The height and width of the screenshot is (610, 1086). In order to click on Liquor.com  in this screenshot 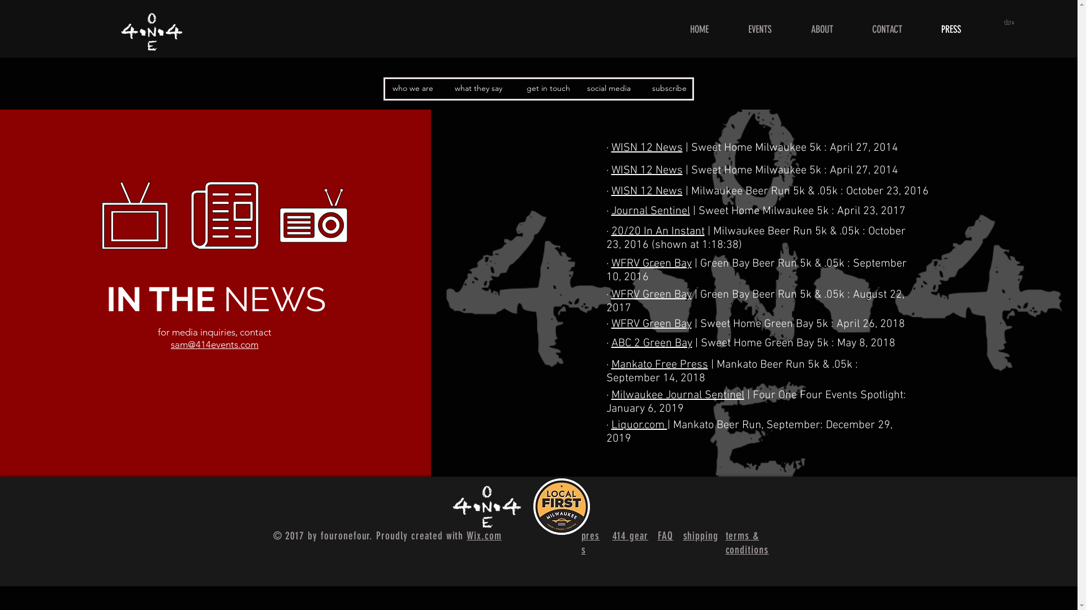, I will do `click(639, 425)`.